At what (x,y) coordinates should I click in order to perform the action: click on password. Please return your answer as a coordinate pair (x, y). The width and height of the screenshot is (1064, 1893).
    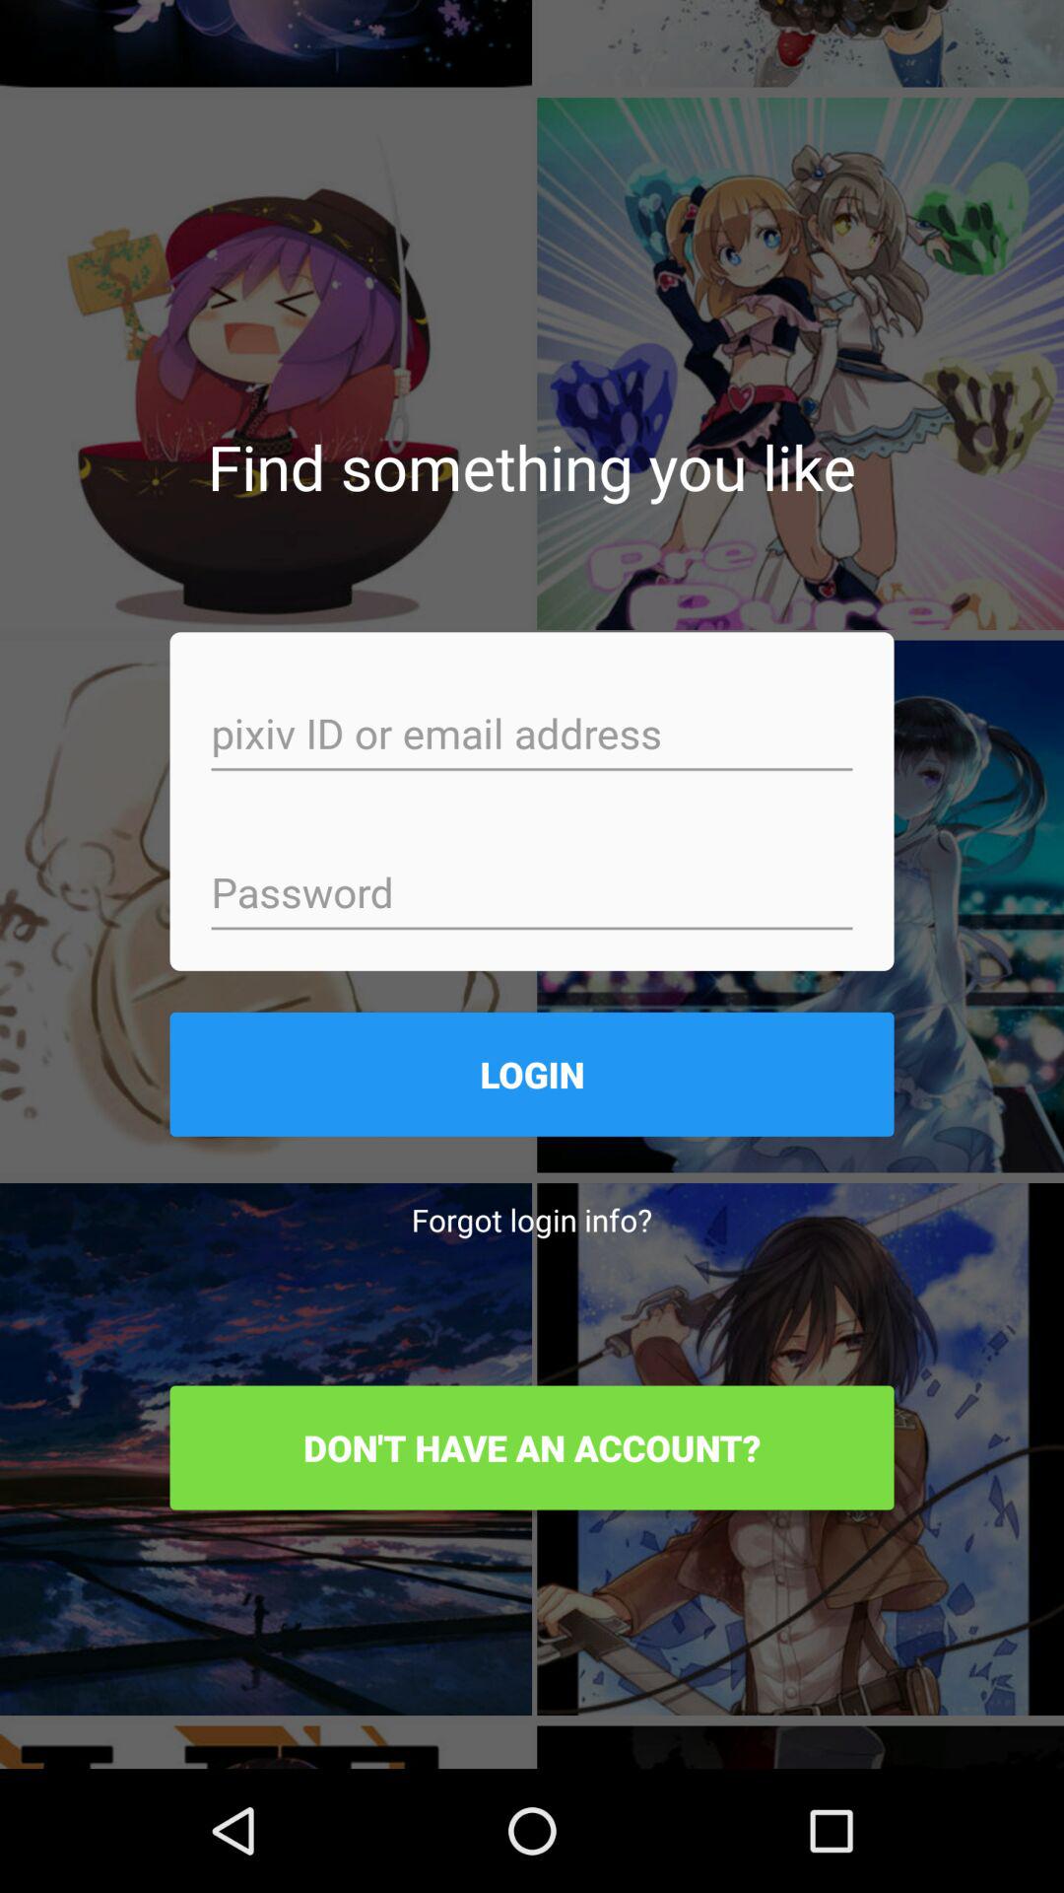
    Looking at the image, I should click on (532, 895).